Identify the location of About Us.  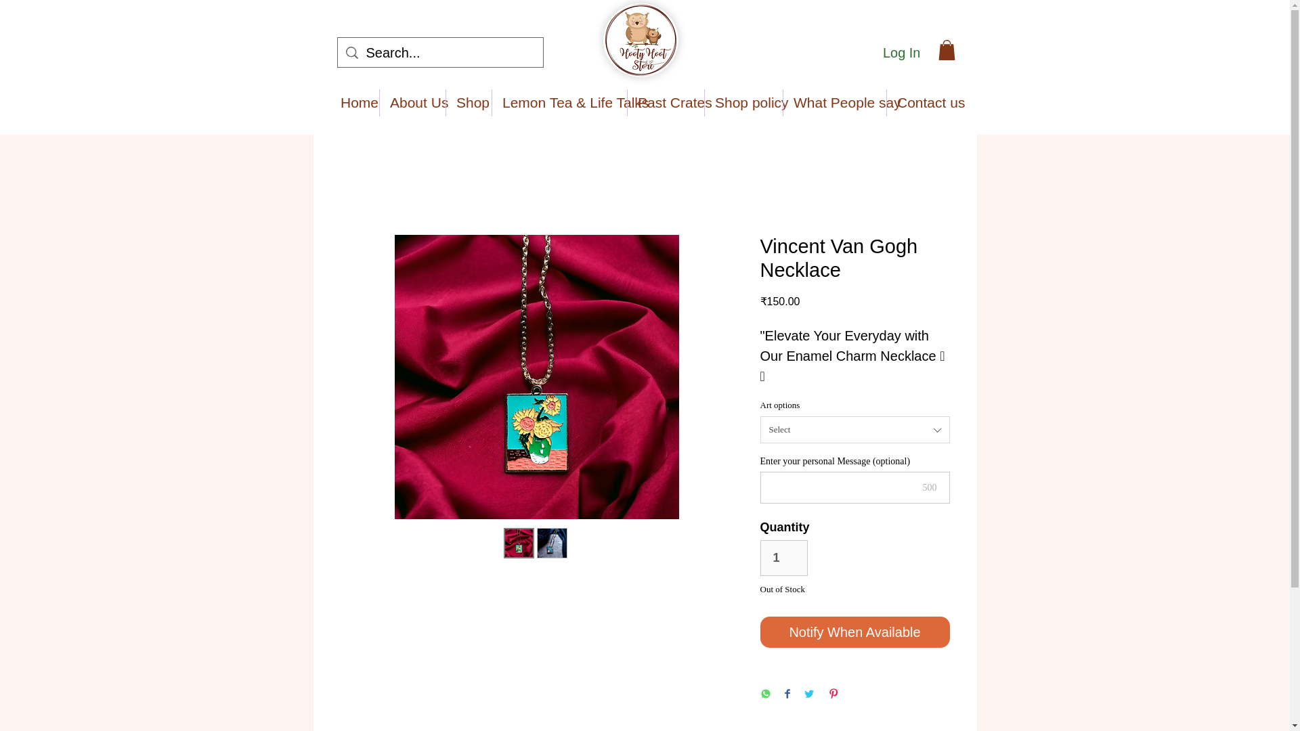
(412, 102).